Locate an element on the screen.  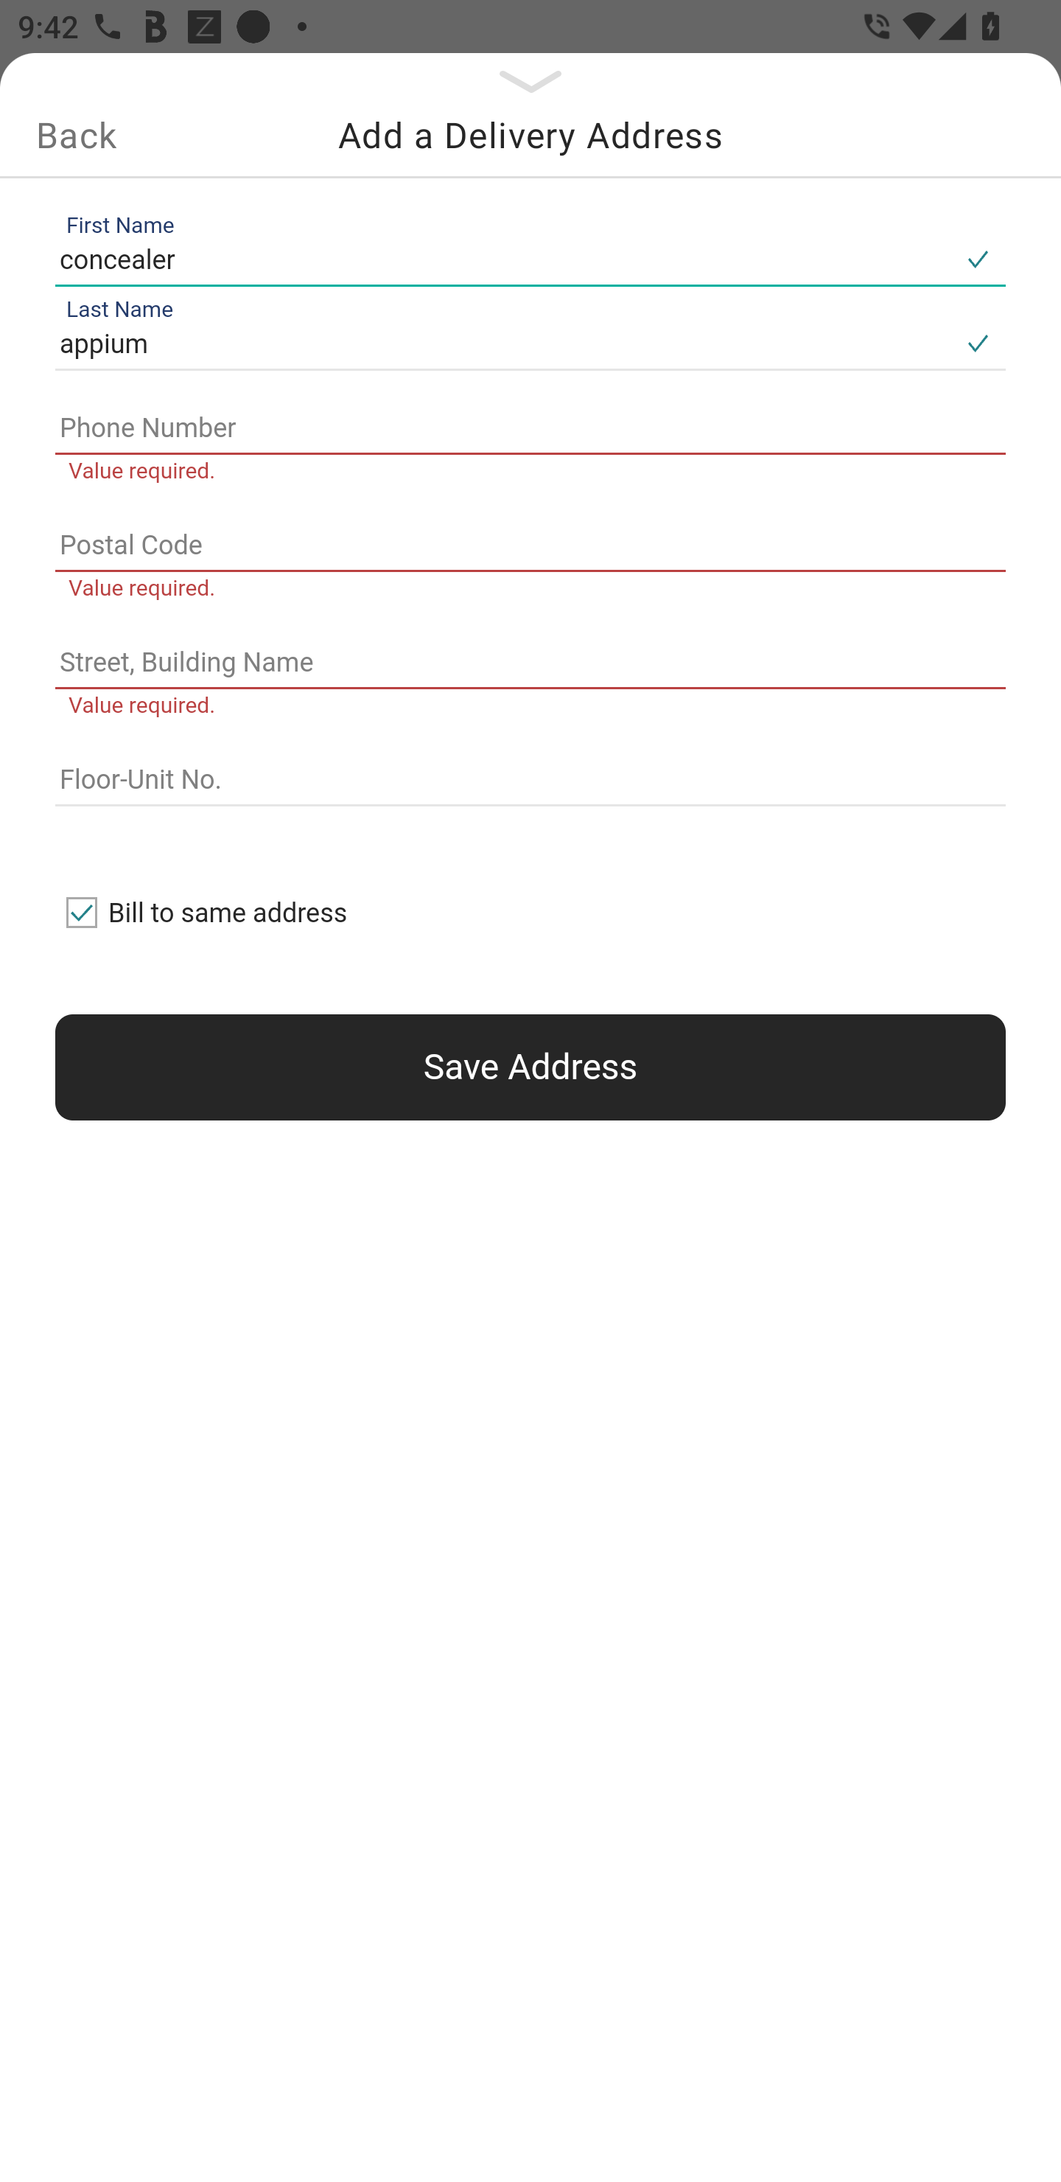
concealer is located at coordinates (503, 259).